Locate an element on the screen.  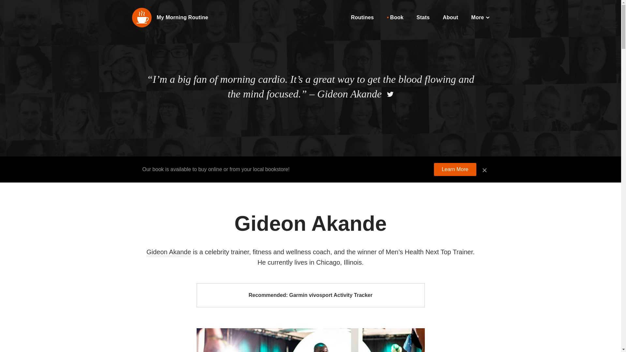
Book is located at coordinates (395, 17).